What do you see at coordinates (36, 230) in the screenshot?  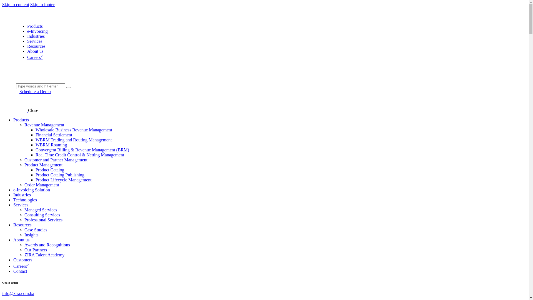 I see `Case Studies` at bounding box center [36, 230].